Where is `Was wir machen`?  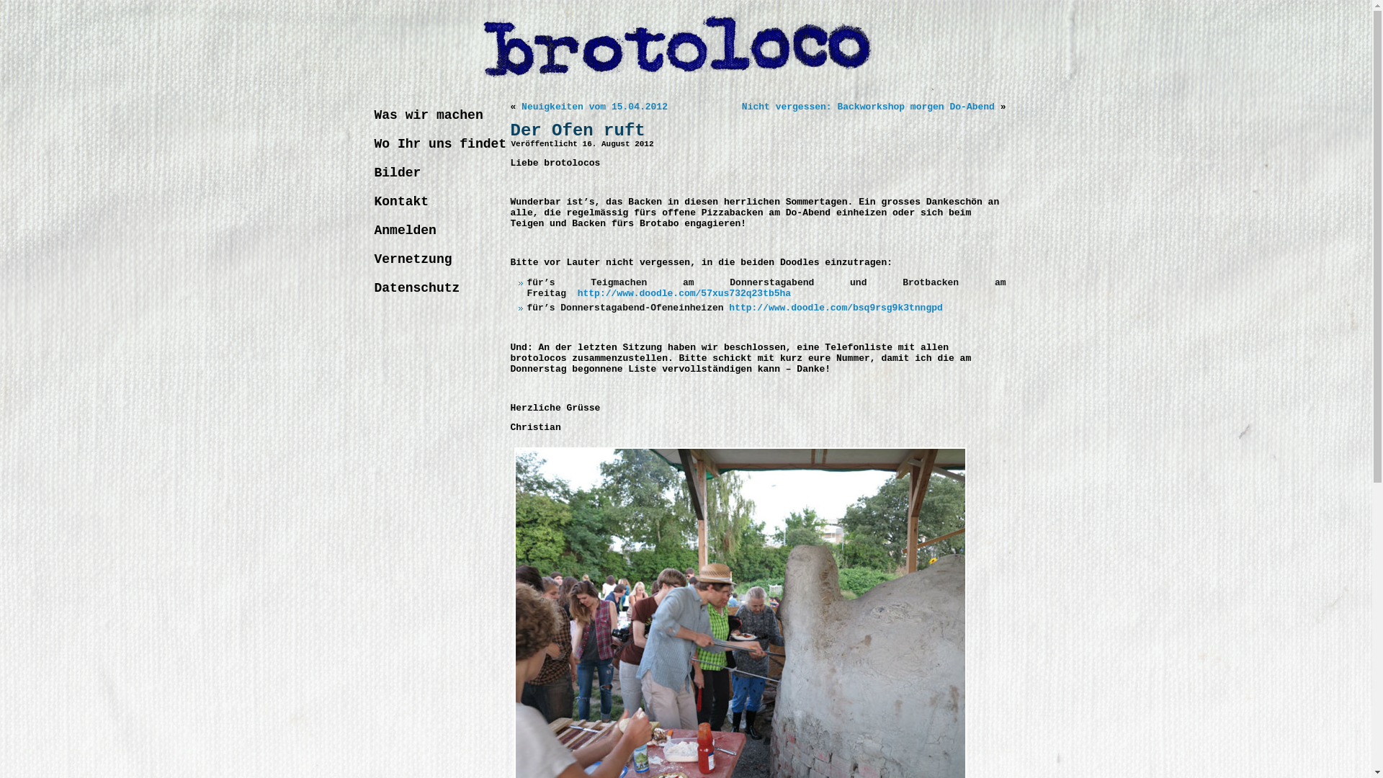 Was wir machen is located at coordinates (434, 115).